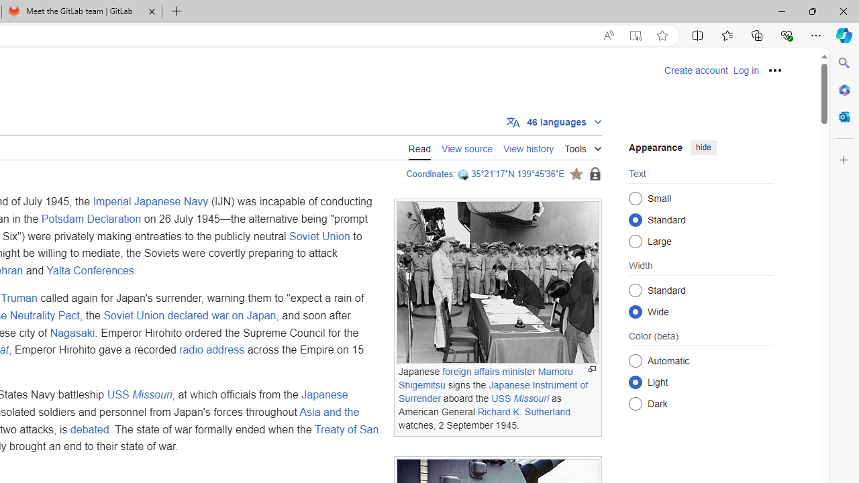 This screenshot has height=483, width=859. Describe the element at coordinates (72, 332) in the screenshot. I see `Nagasaki` at that location.